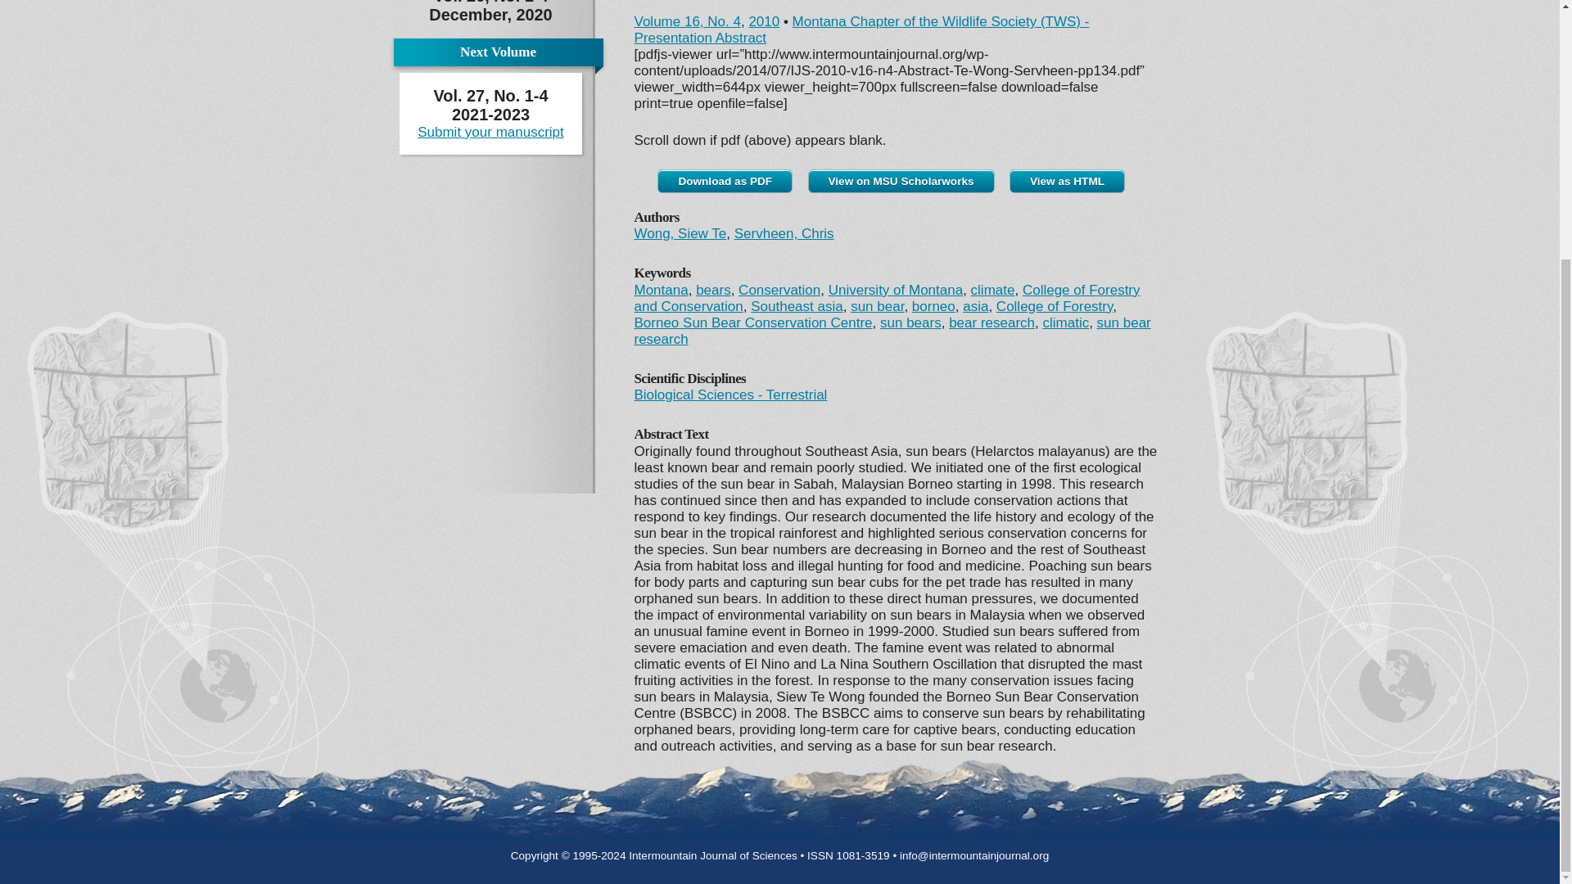 Image resolution: width=1572 pixels, height=884 pixels. What do you see at coordinates (763, 21) in the screenshot?
I see `2010` at bounding box center [763, 21].